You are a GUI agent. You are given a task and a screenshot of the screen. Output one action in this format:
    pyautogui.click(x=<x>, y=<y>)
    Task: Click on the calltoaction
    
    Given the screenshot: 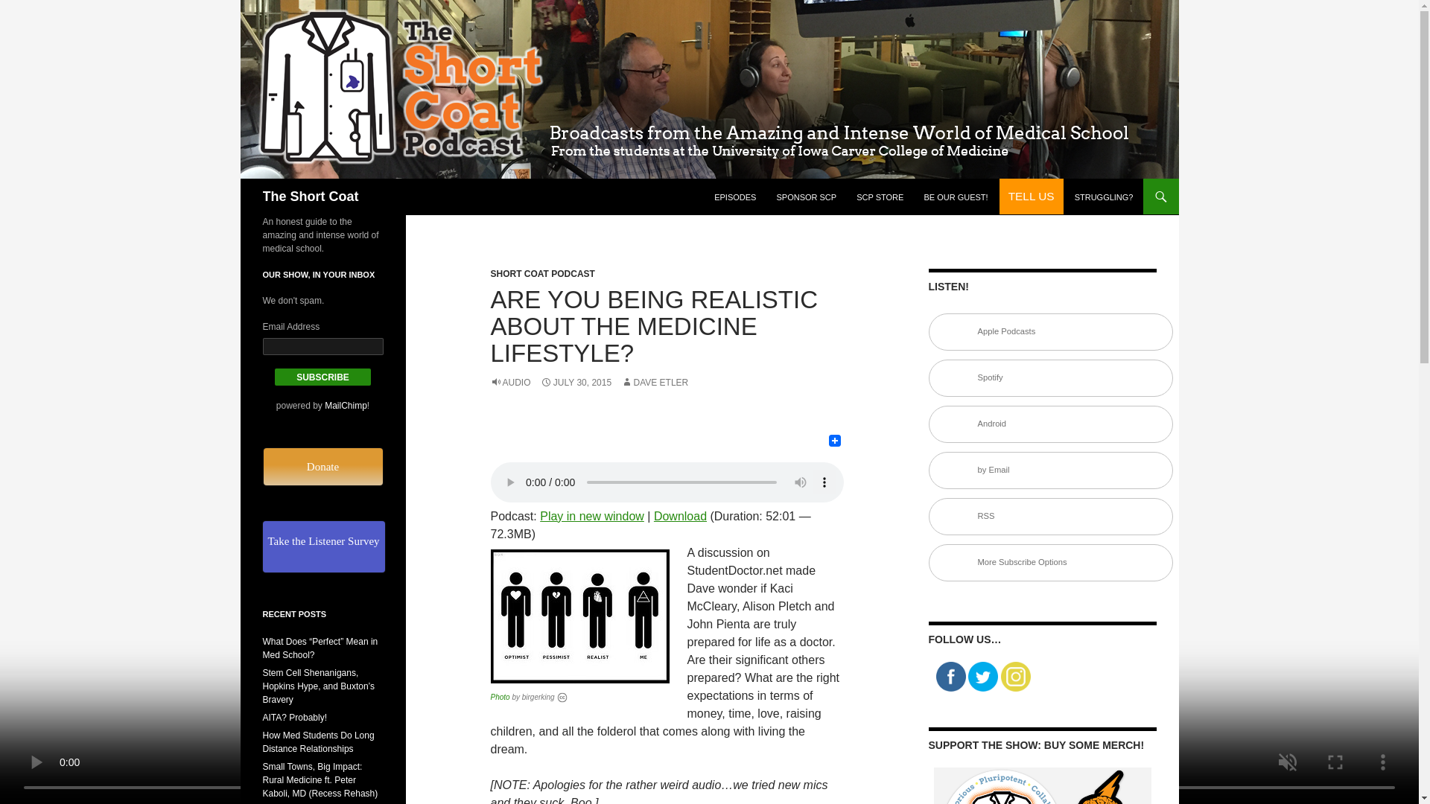 What is the action you would take?
    pyautogui.click(x=1032, y=197)
    